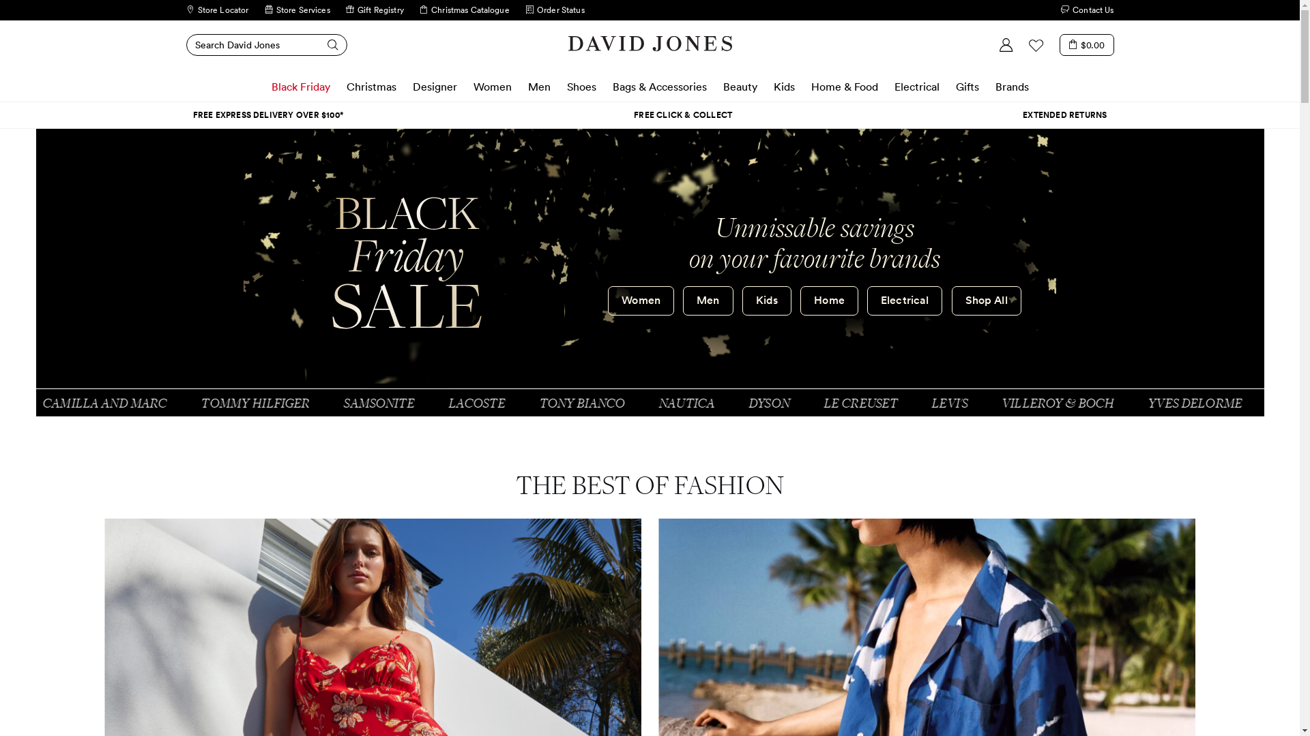 Image resolution: width=1310 pixels, height=736 pixels. I want to click on Christmas Catalogue, so click(465, 10).